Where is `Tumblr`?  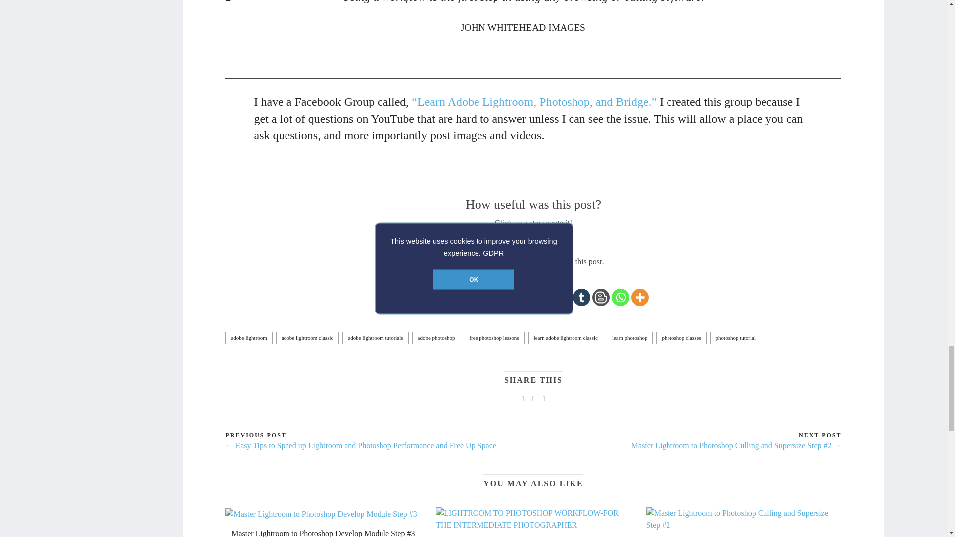
Tumblr is located at coordinates (581, 297).